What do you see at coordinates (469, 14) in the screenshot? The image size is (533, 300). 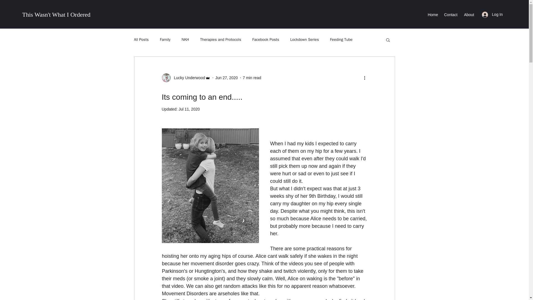 I see `About` at bounding box center [469, 14].